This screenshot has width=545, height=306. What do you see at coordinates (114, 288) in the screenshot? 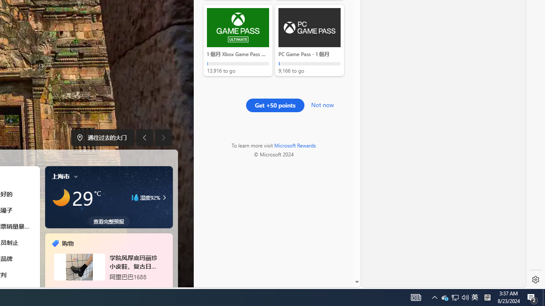
I see `tab-6` at bounding box center [114, 288].